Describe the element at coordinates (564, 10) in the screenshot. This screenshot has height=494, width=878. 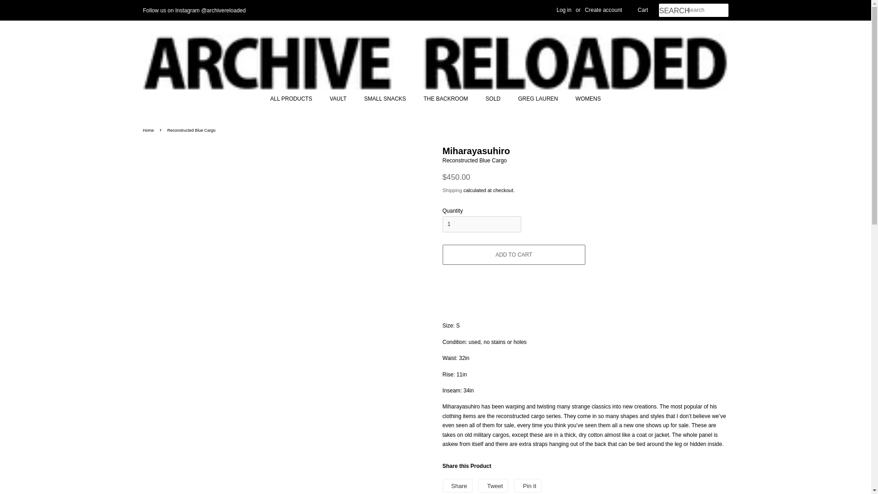
I see `Tweet on Twitter` at that location.